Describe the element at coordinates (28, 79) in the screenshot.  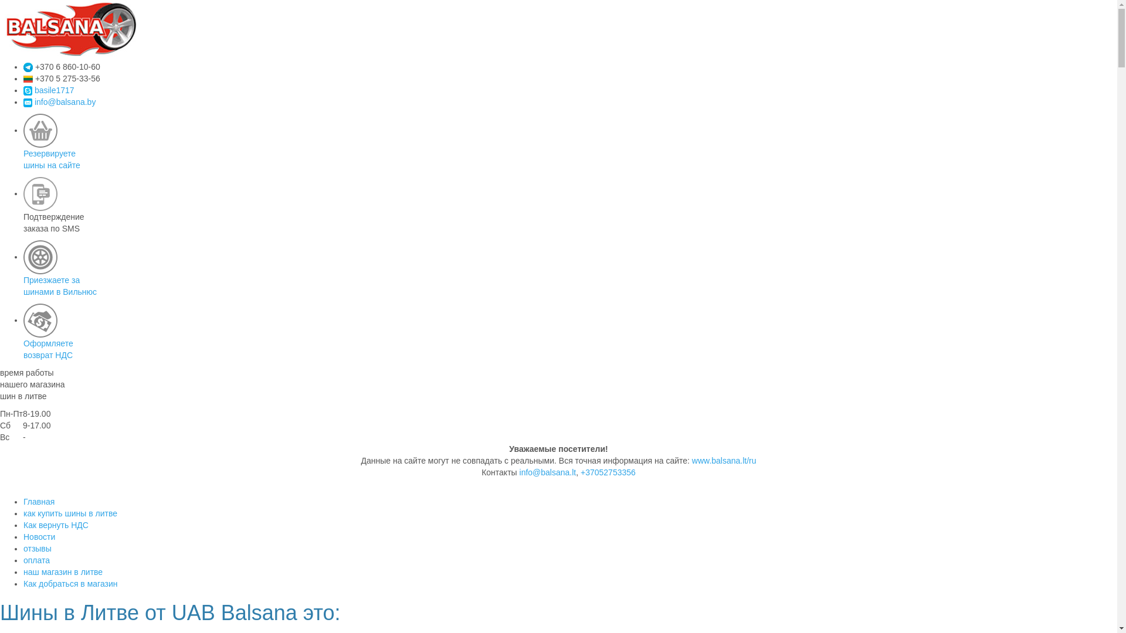
I see `+370 5 275-33-56` at that location.